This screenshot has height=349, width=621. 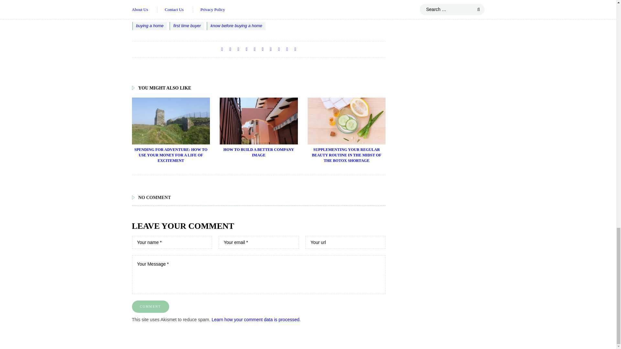 I want to click on Share to Reddit, so click(x=255, y=49).